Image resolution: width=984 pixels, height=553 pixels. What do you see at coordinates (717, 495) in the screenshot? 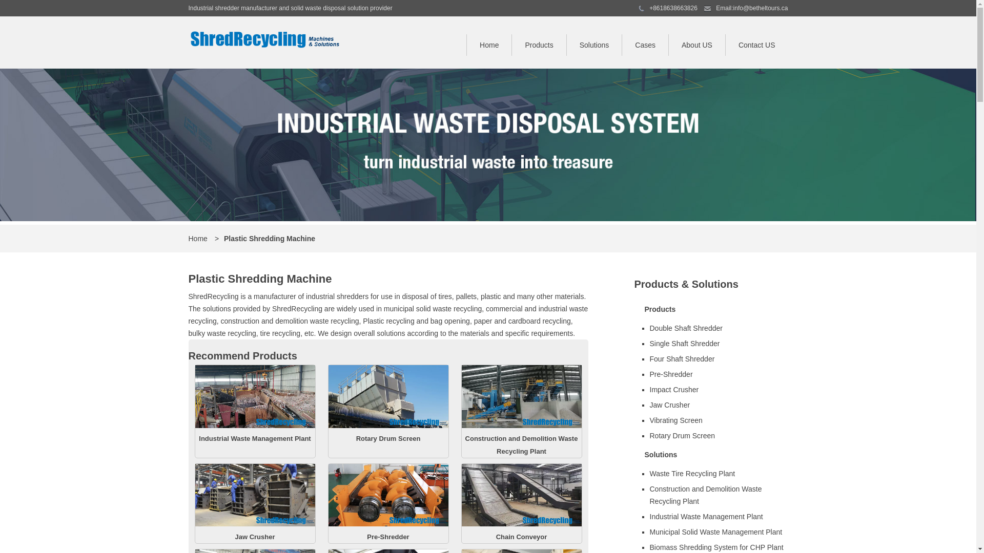
I see `Construction and Demolition Waste Recycling Plant` at bounding box center [717, 495].